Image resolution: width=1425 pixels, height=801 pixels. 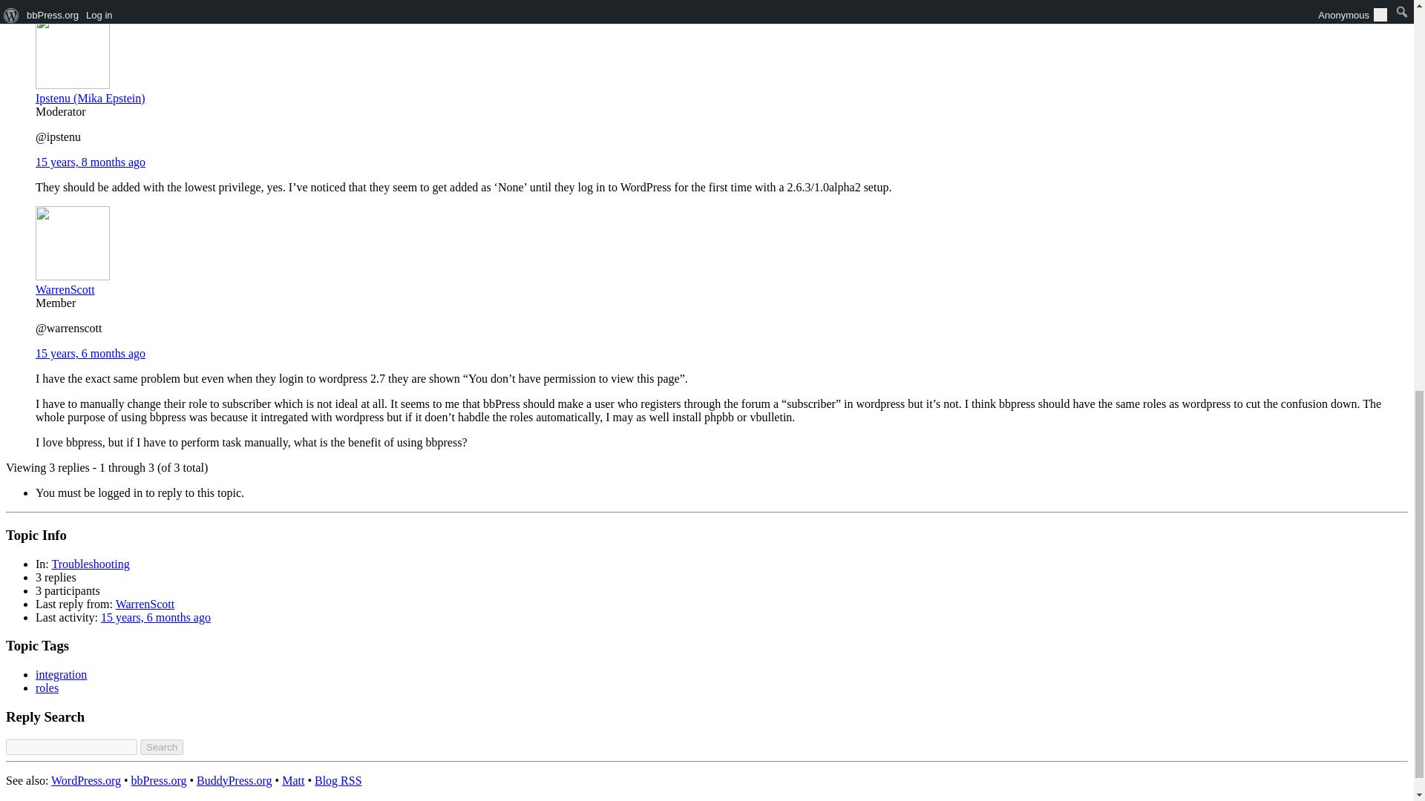 I want to click on WarrenScott, so click(x=145, y=604).